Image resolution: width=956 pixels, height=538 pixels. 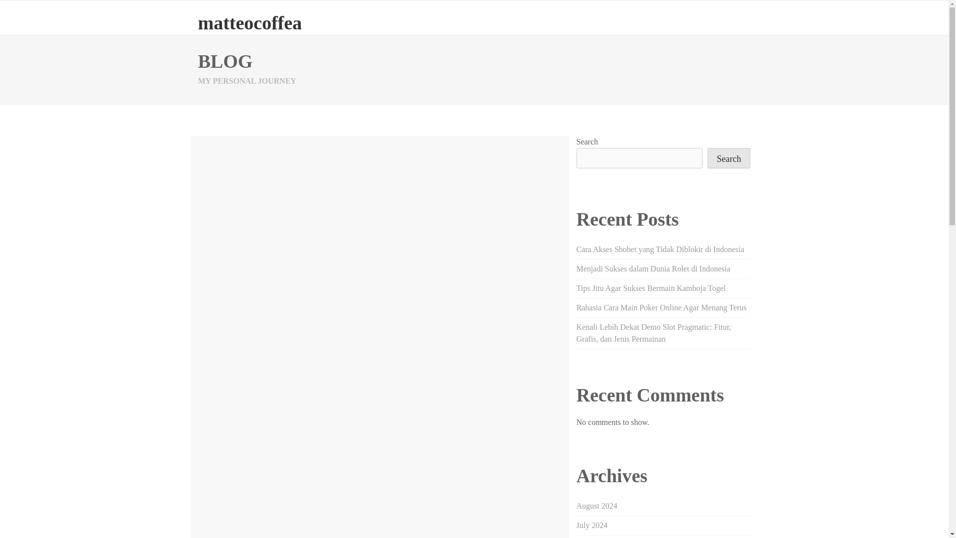 I want to click on Rahasia Cara Main Poker Online Agar Menang Terus, so click(x=661, y=308).